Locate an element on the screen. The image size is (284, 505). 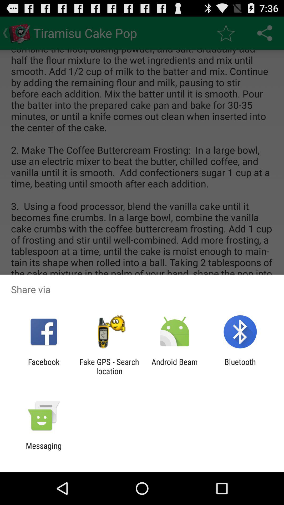
turn on icon next to fake gps search app is located at coordinates (175, 366).